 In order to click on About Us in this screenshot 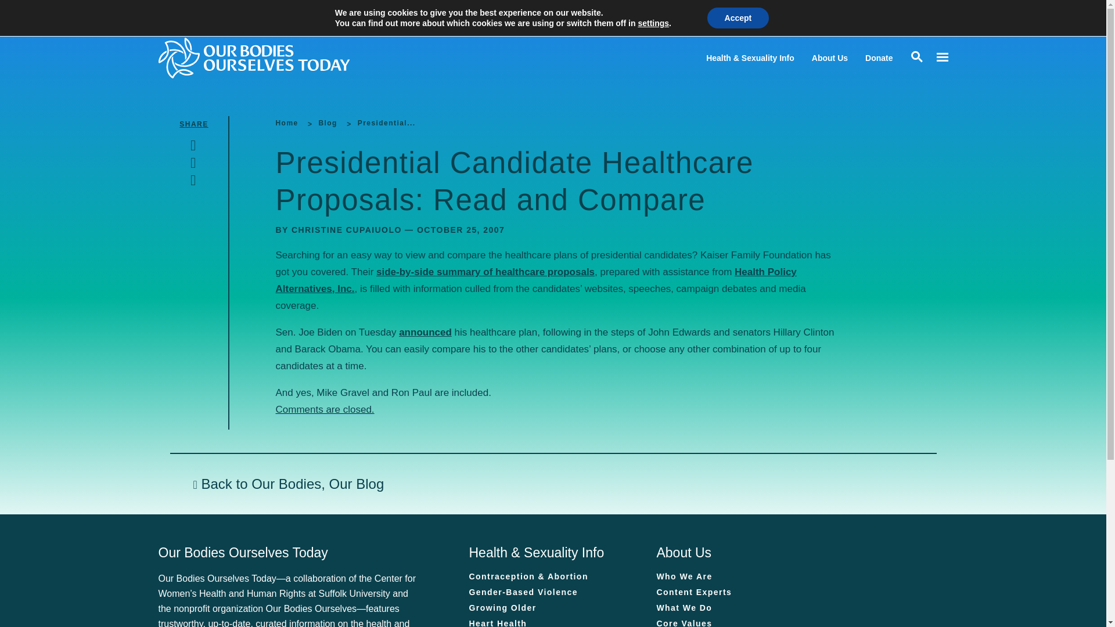, I will do `click(829, 58)`.